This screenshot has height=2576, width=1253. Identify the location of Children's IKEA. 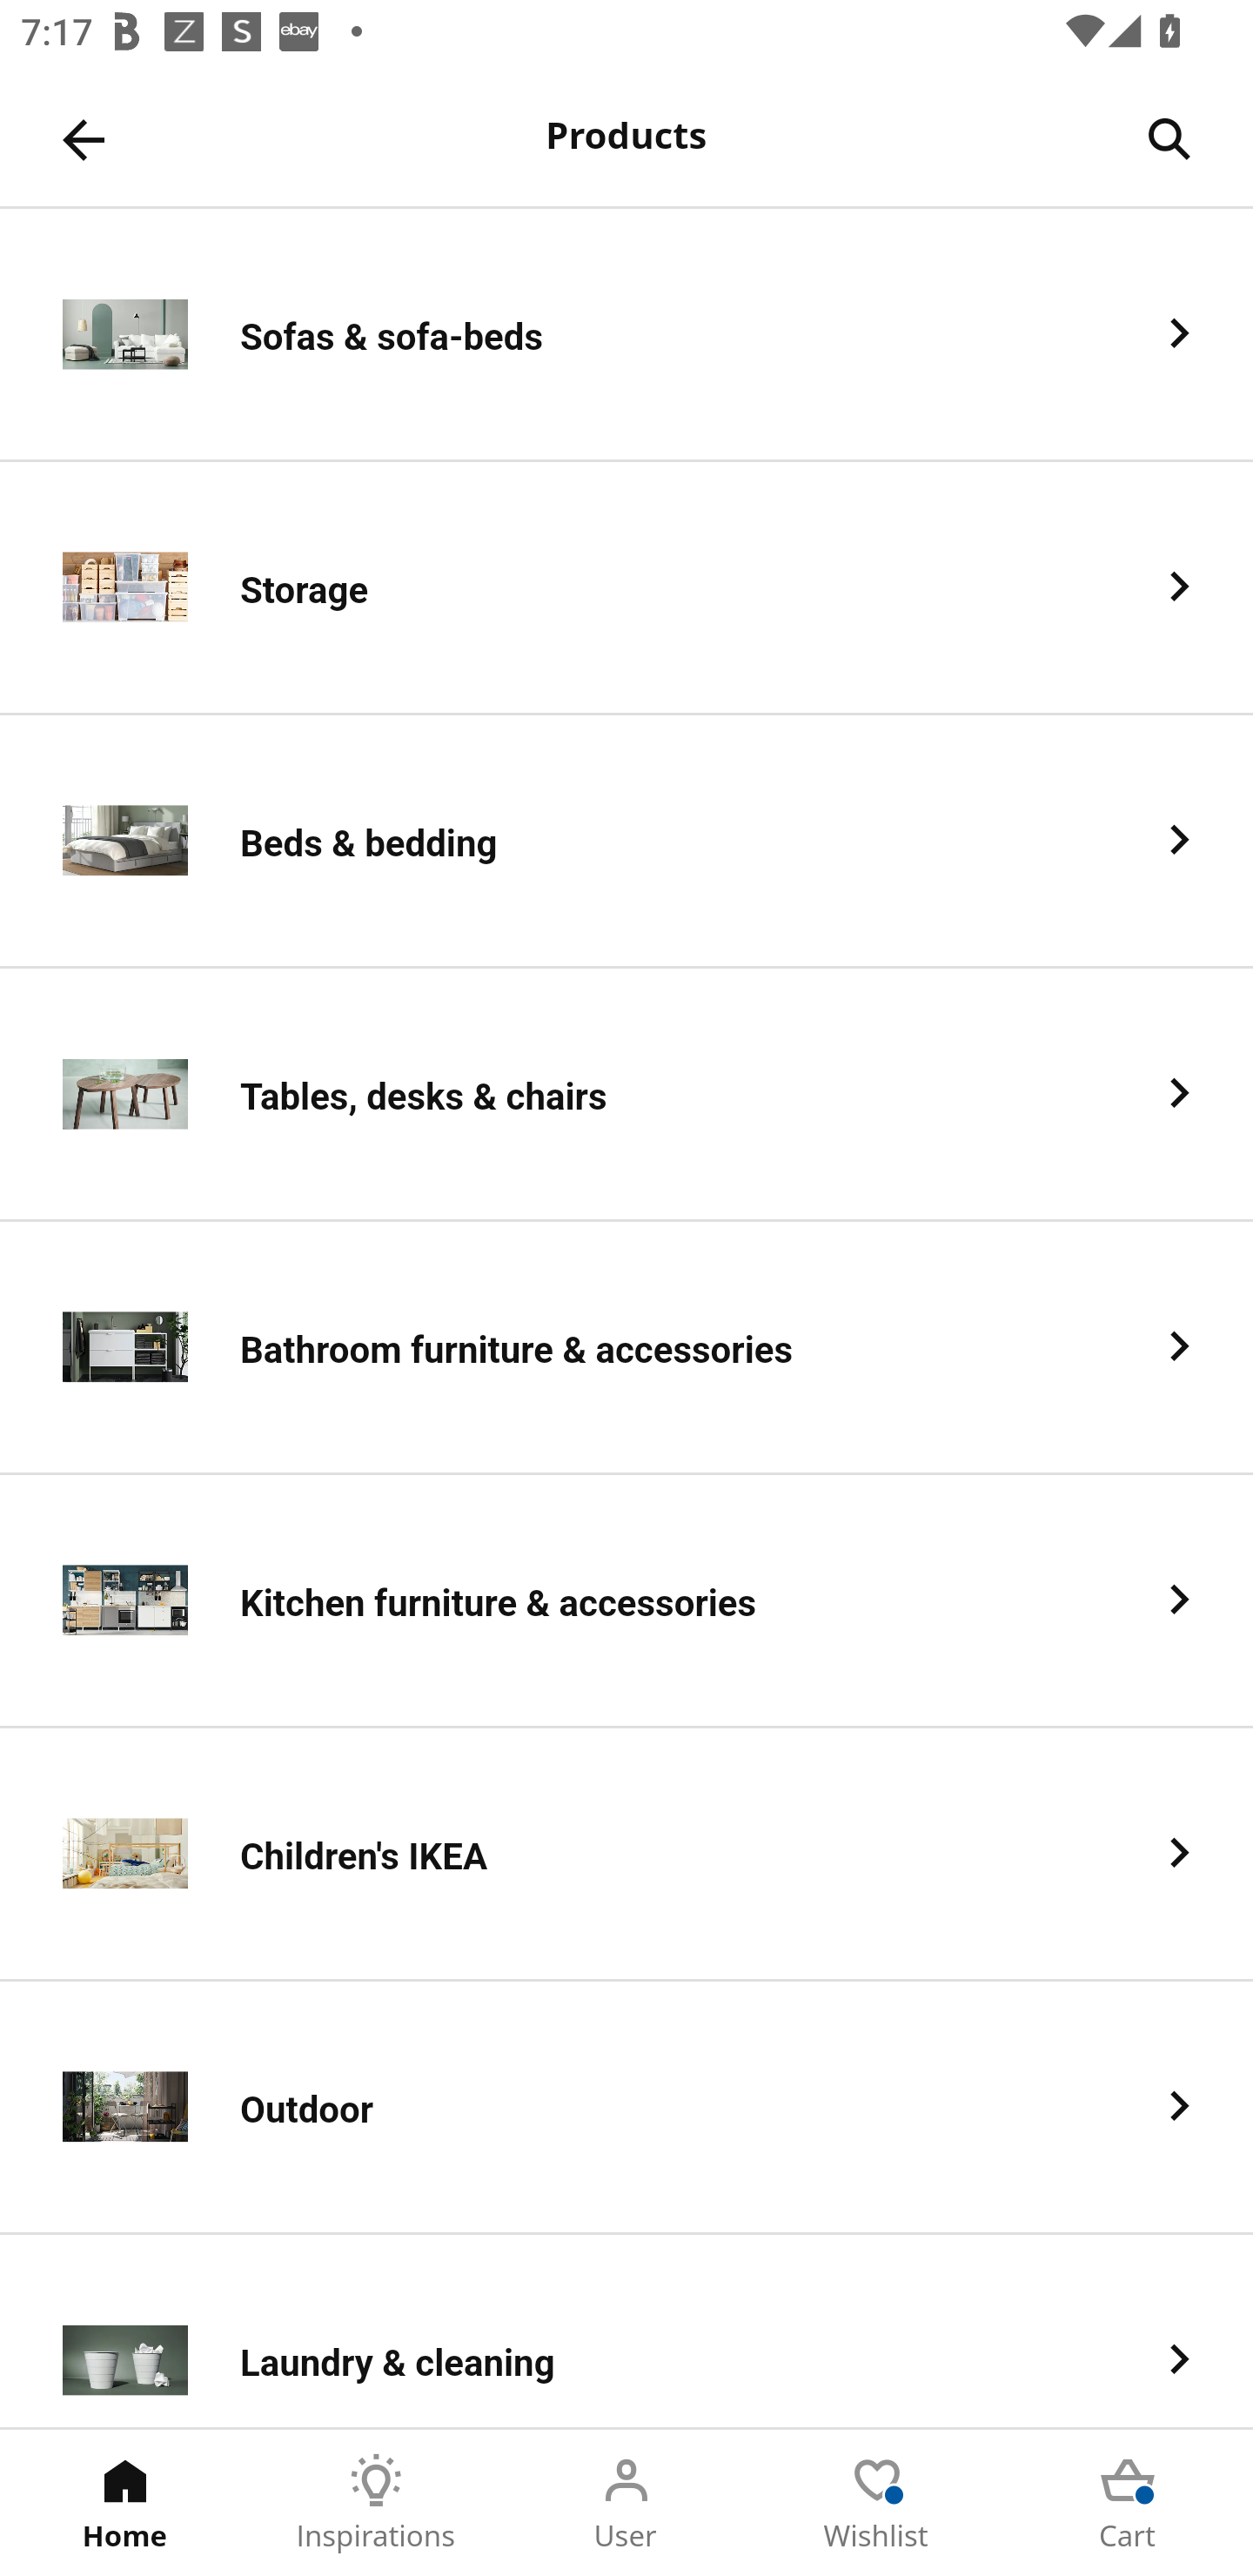
(626, 1855).